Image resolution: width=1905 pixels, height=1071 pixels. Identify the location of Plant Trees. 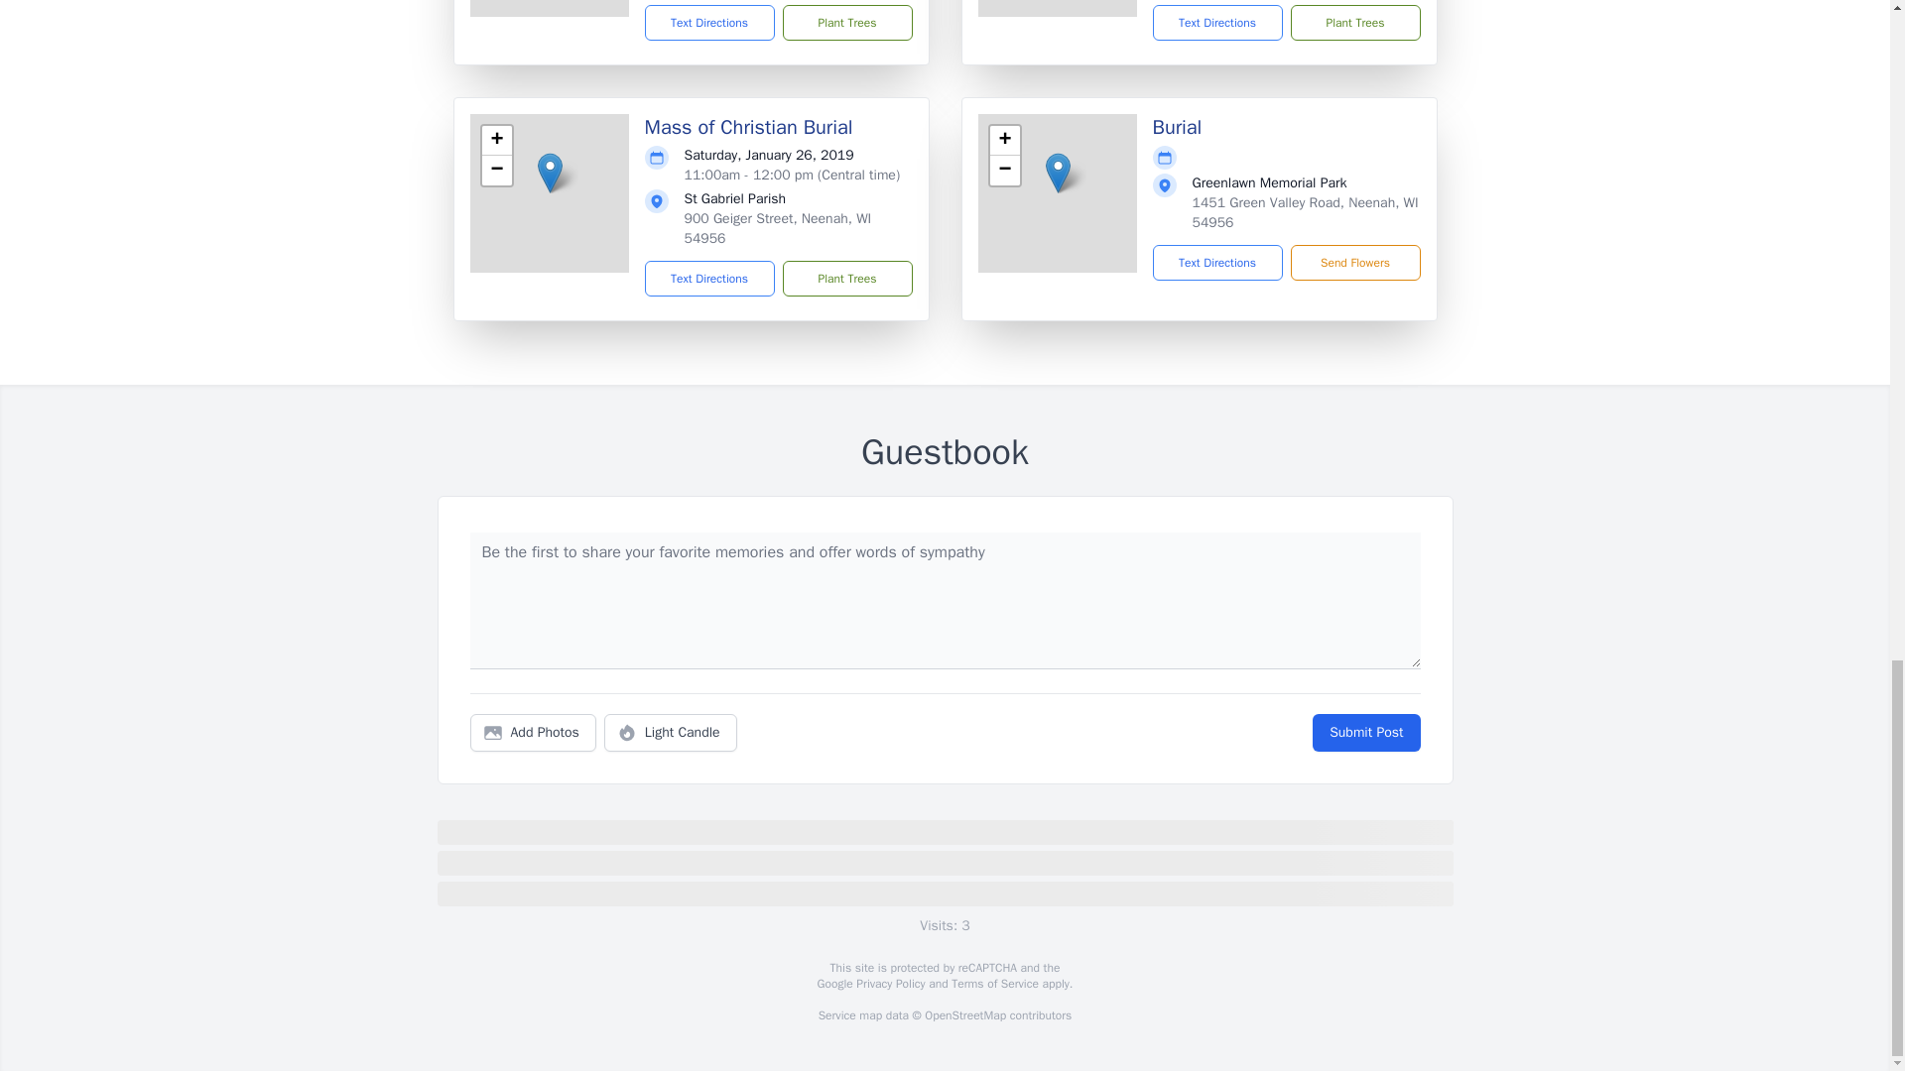
(1353, 23).